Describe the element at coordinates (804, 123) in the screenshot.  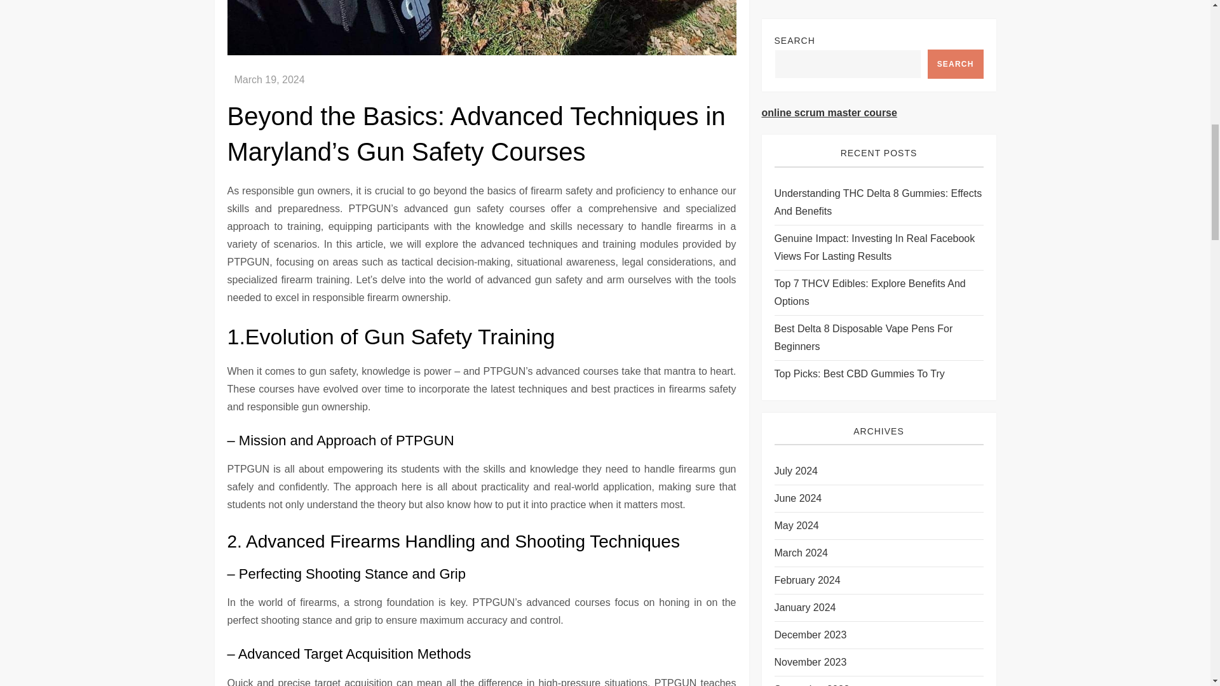
I see `January 2024` at that location.